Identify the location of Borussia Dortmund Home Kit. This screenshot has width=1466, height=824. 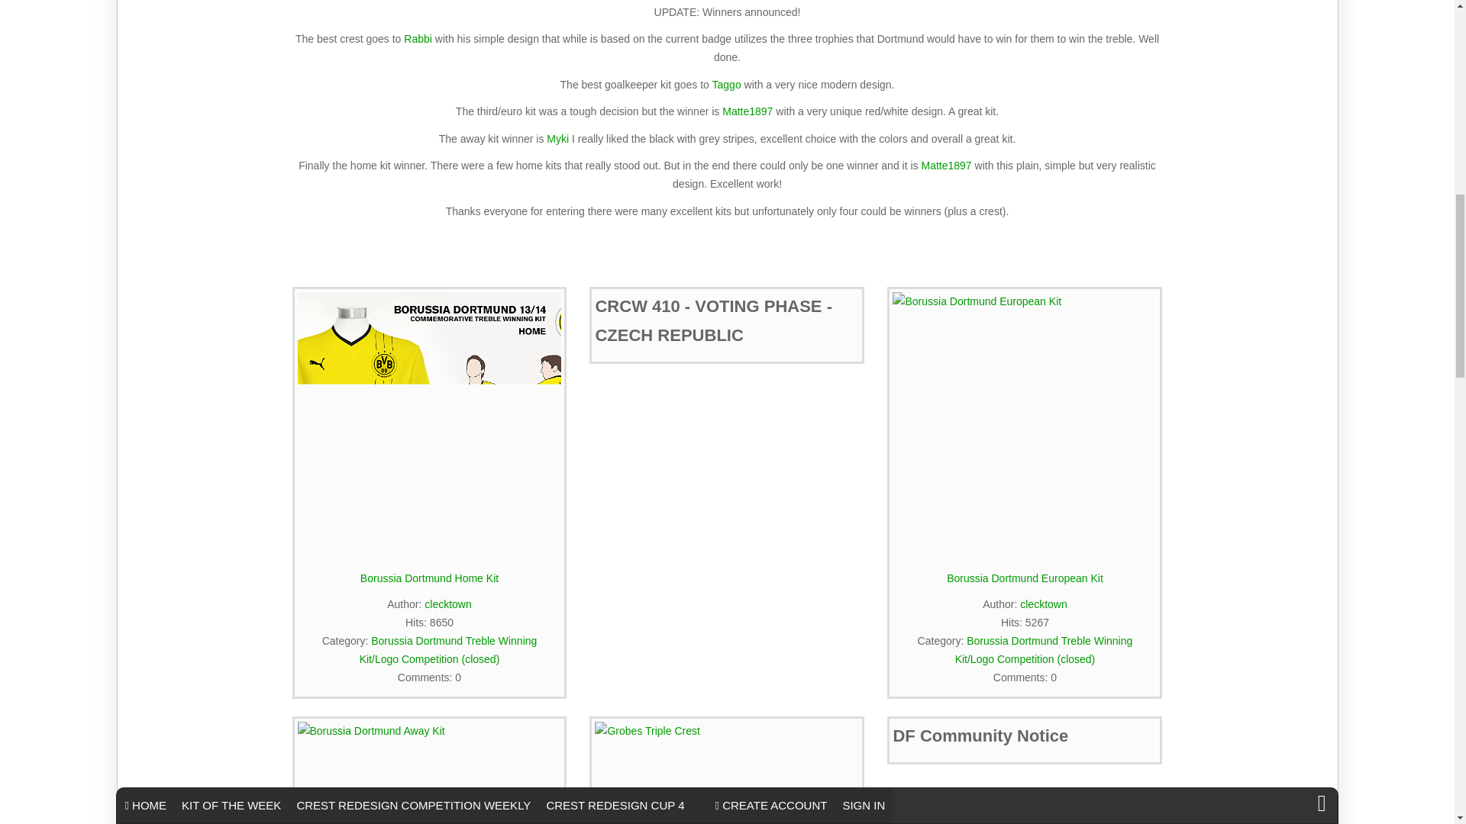
(429, 424).